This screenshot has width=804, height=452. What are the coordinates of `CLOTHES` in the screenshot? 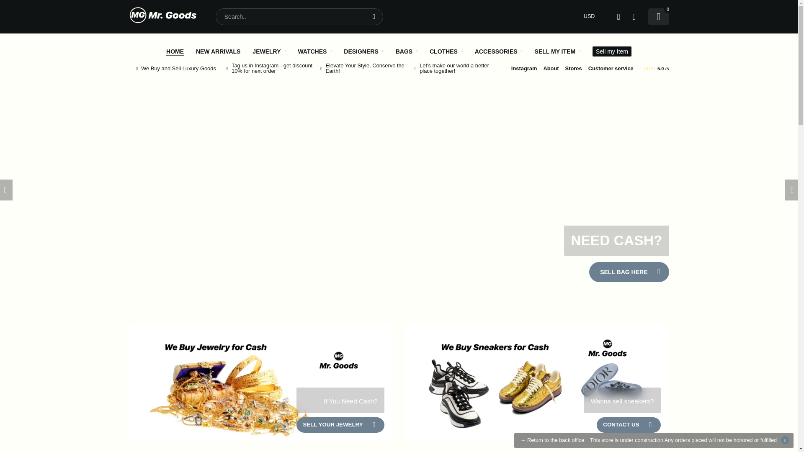 It's located at (446, 51).